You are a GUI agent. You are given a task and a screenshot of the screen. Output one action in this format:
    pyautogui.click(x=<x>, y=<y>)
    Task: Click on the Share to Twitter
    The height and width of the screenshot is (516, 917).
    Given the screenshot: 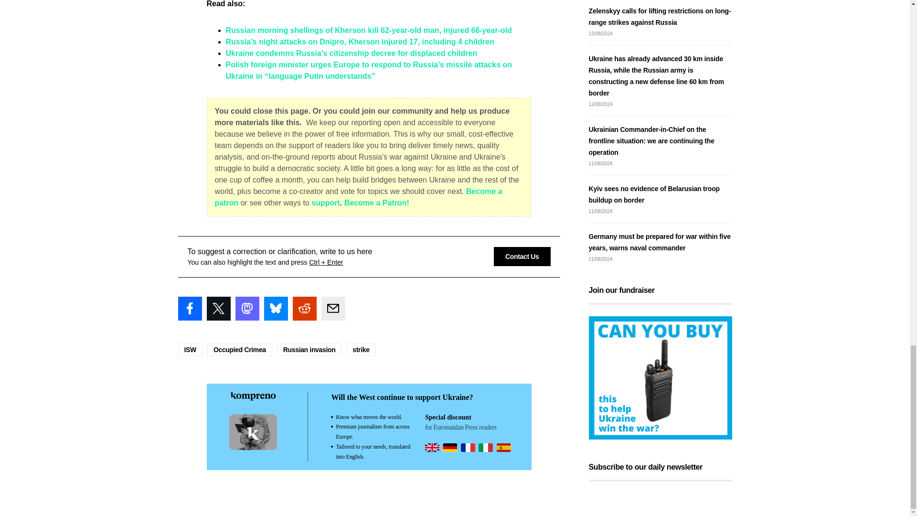 What is the action you would take?
    pyautogui.click(x=218, y=309)
    